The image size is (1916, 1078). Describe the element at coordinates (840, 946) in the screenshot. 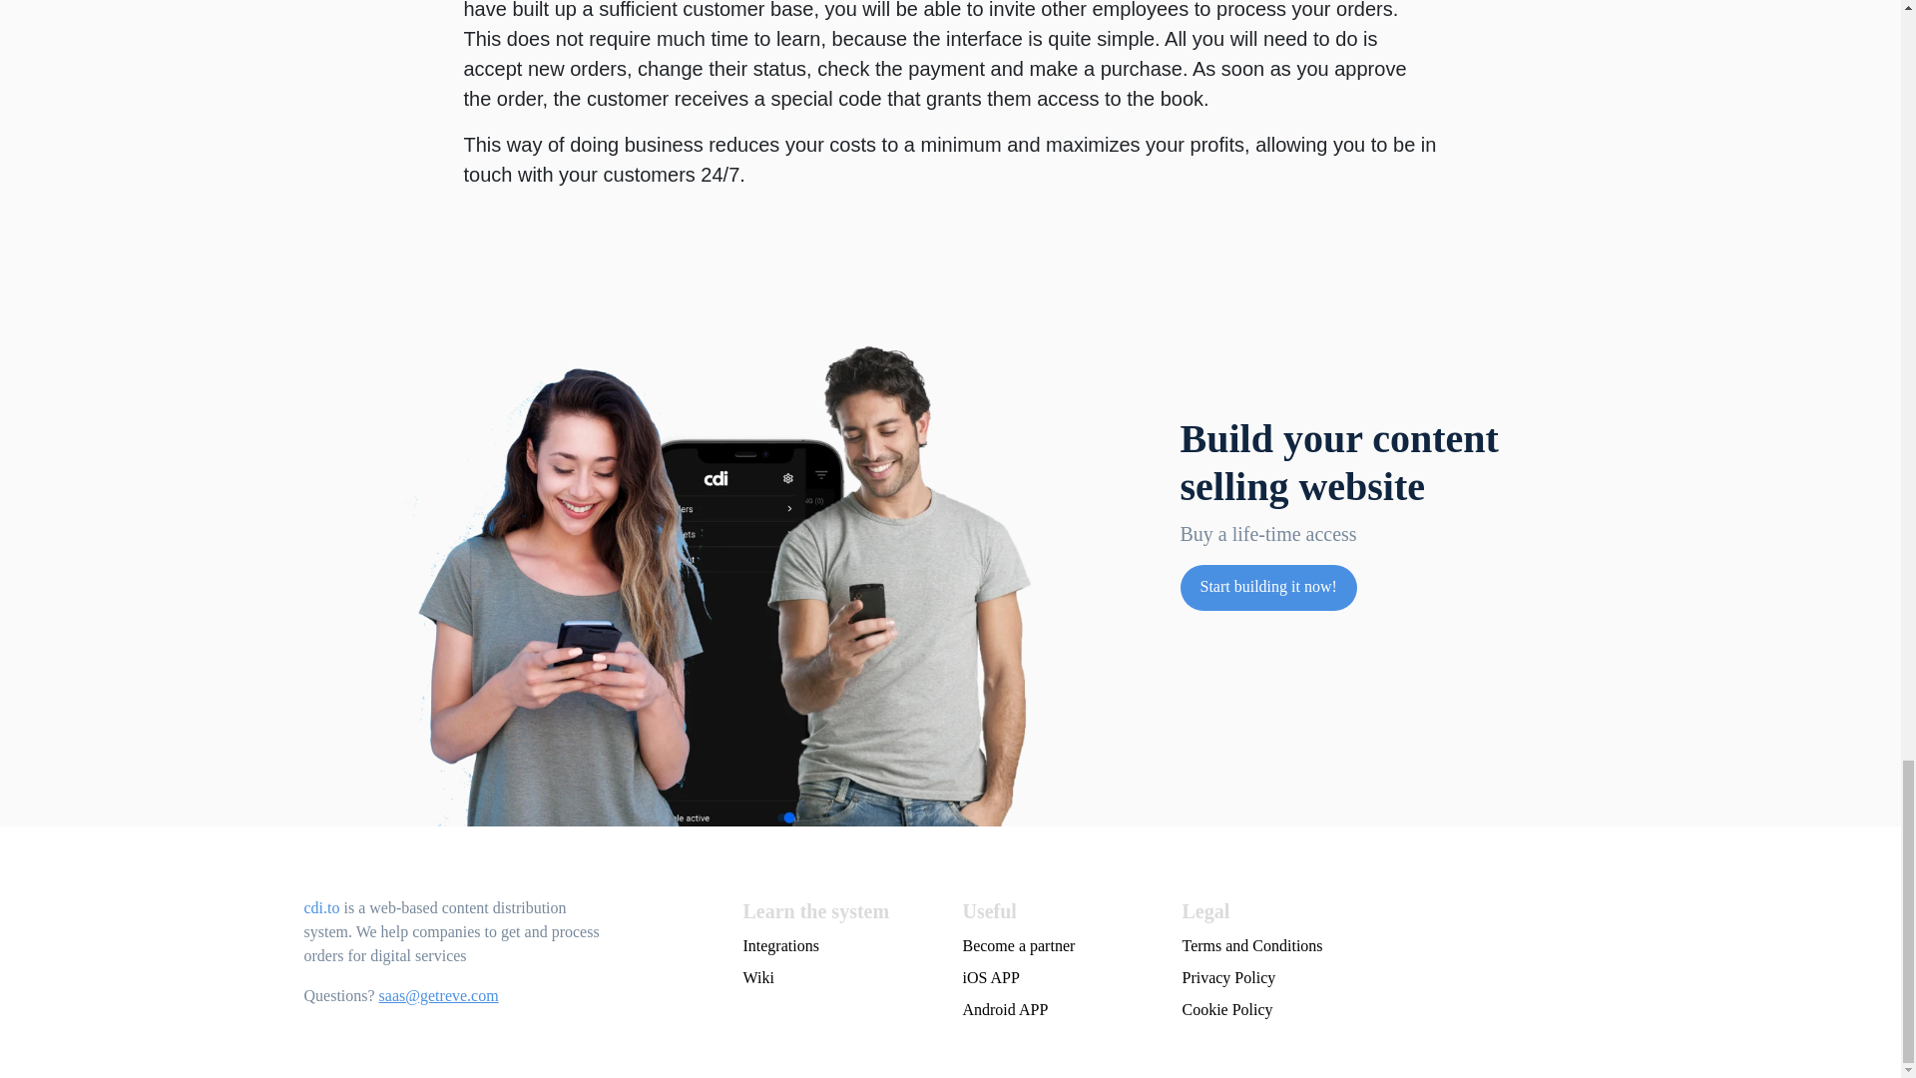

I see `Integrations` at that location.